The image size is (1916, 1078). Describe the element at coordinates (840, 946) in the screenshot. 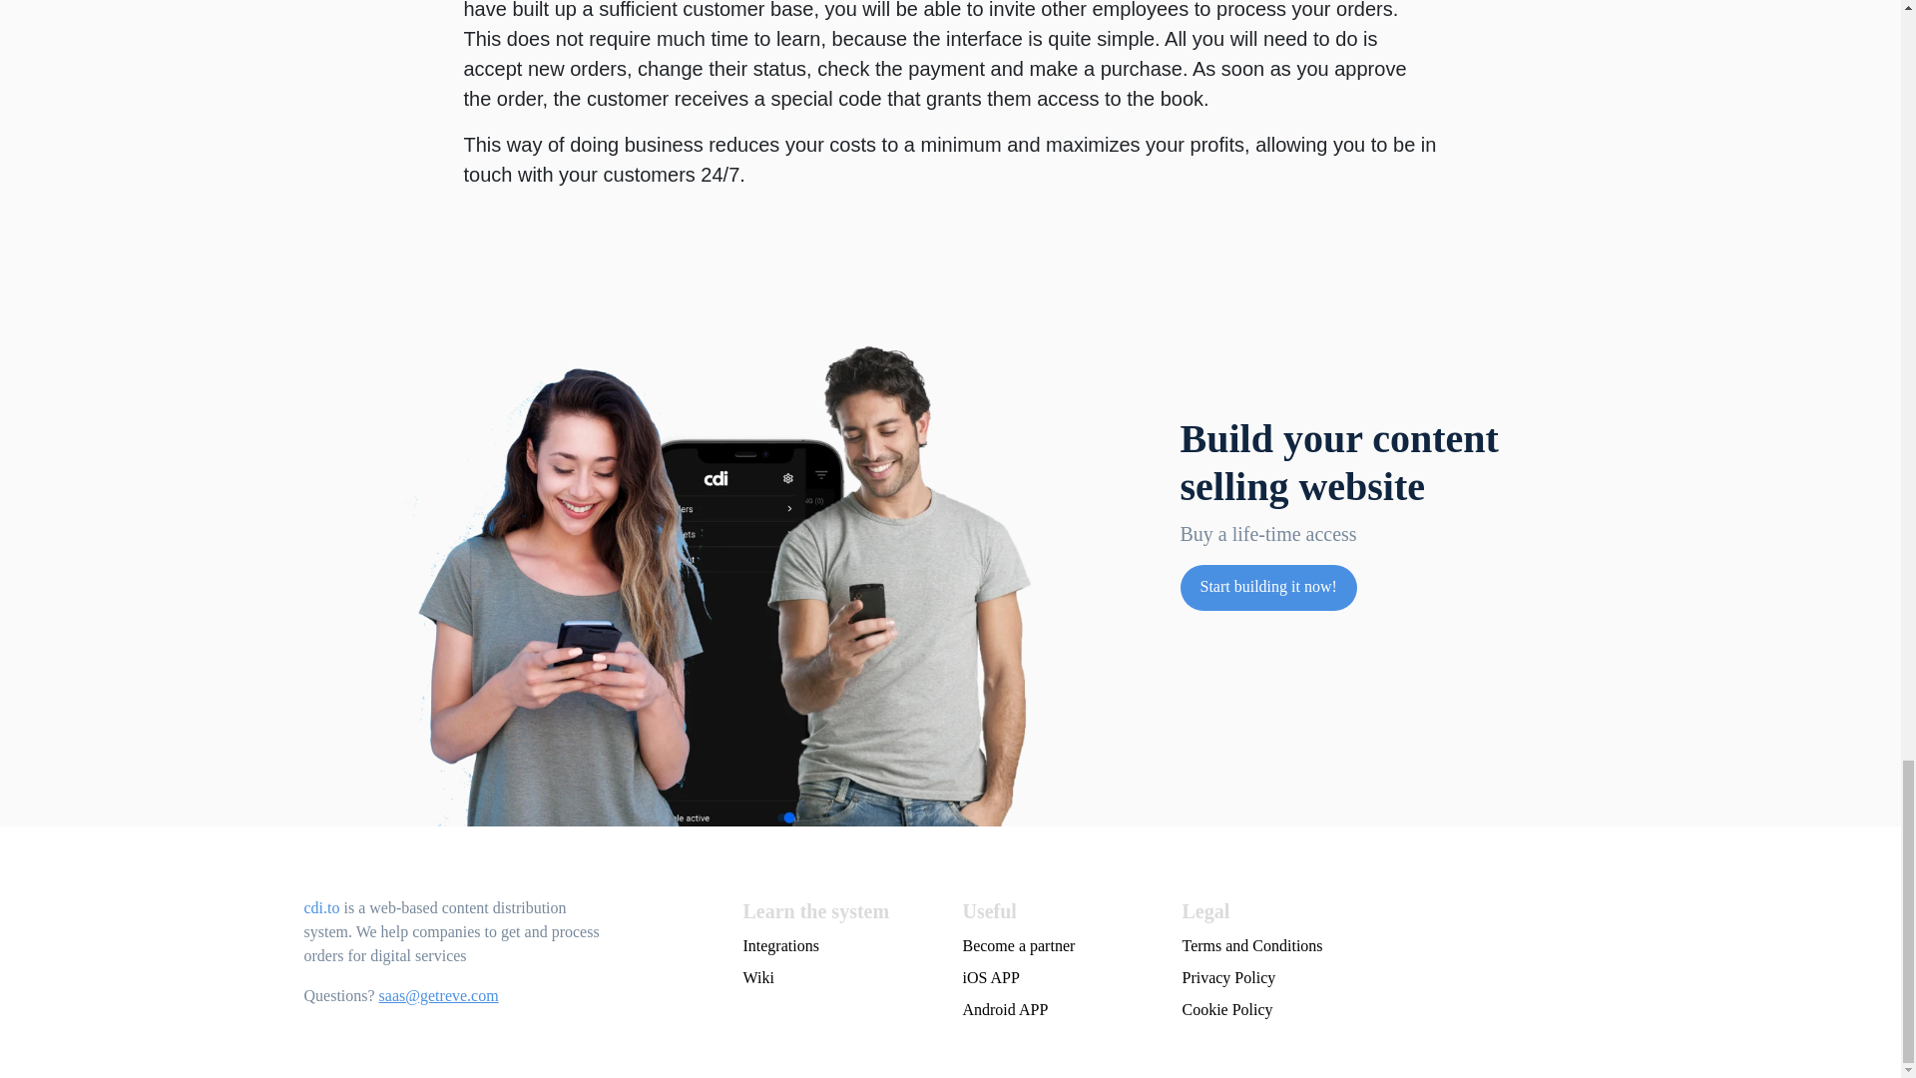

I see `Integrations` at that location.